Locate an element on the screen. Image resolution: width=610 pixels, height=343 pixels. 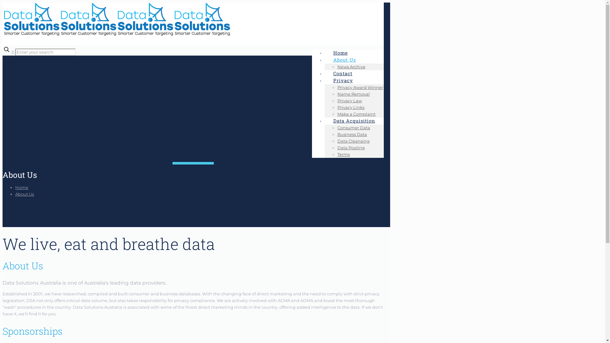
Privacy Award Winner is located at coordinates (360, 87).